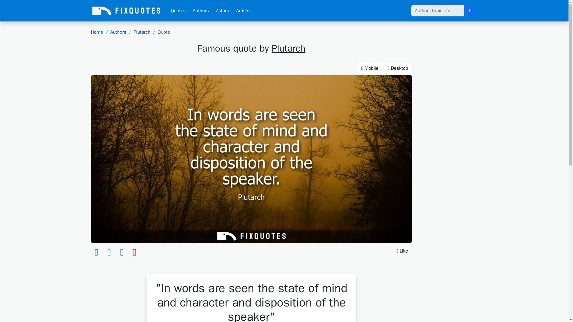 Image resolution: width=573 pixels, height=322 pixels. I want to click on Authors, so click(201, 11).